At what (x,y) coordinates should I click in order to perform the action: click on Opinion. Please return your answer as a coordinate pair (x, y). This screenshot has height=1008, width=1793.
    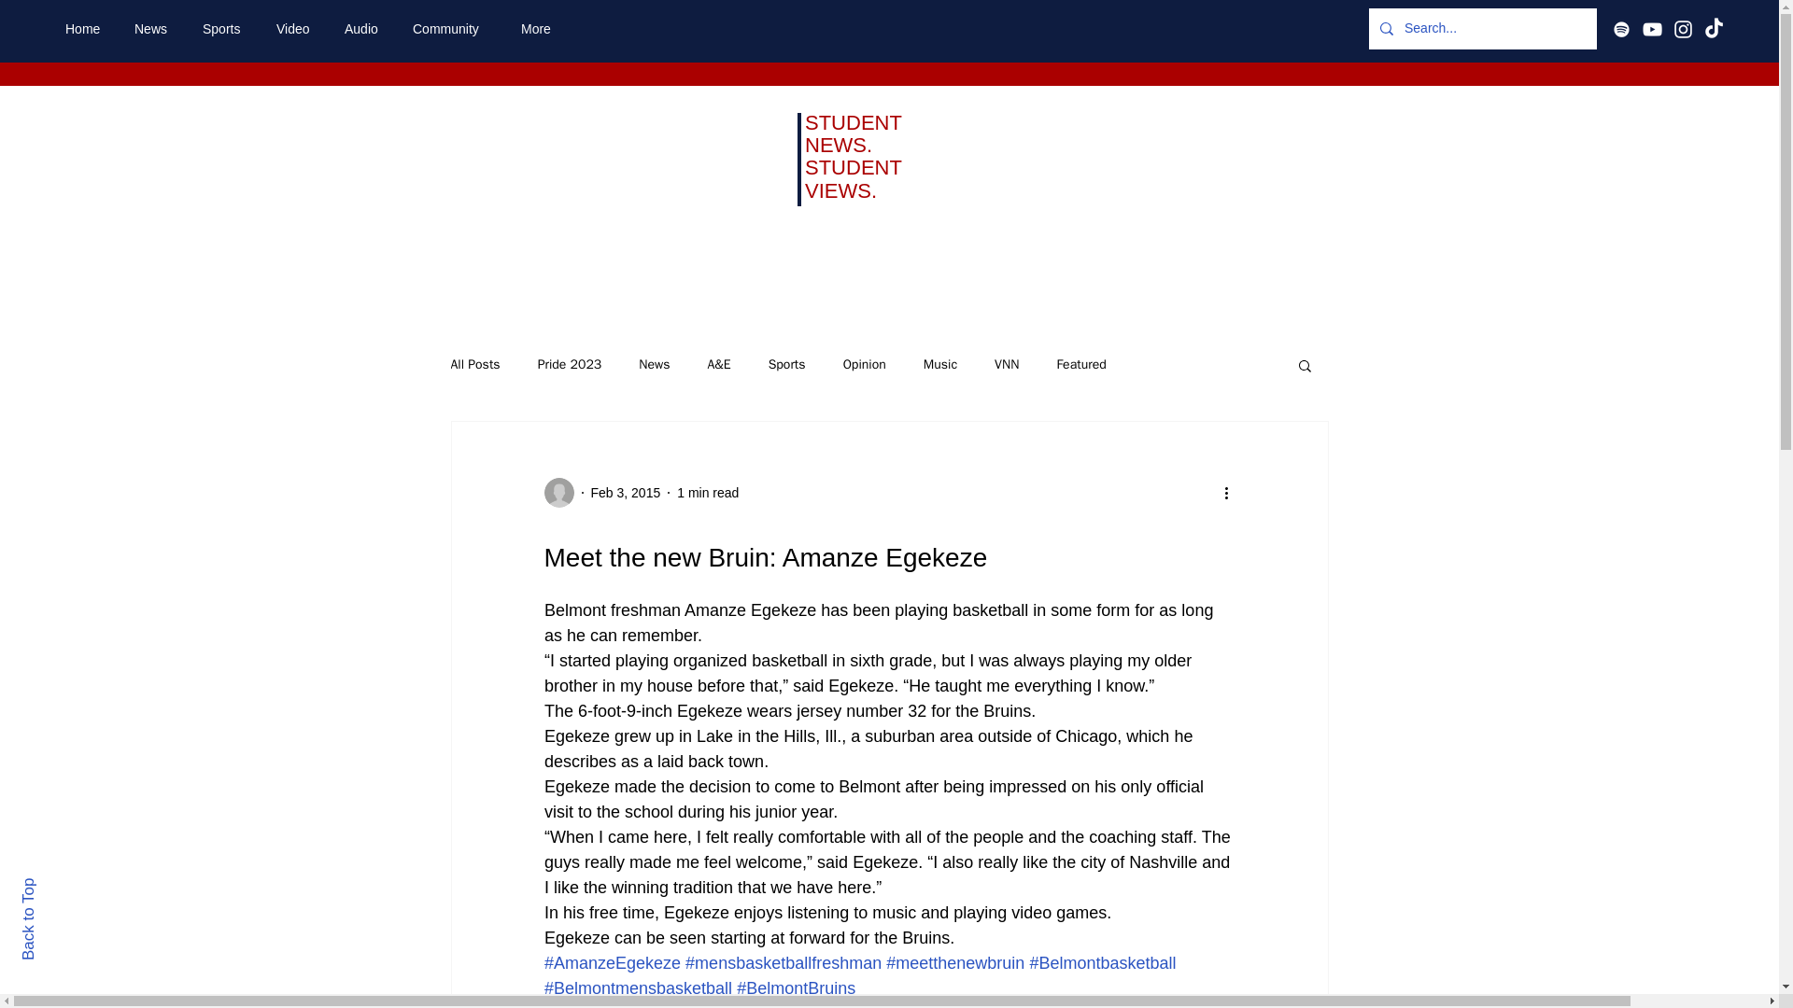
    Looking at the image, I should click on (864, 364).